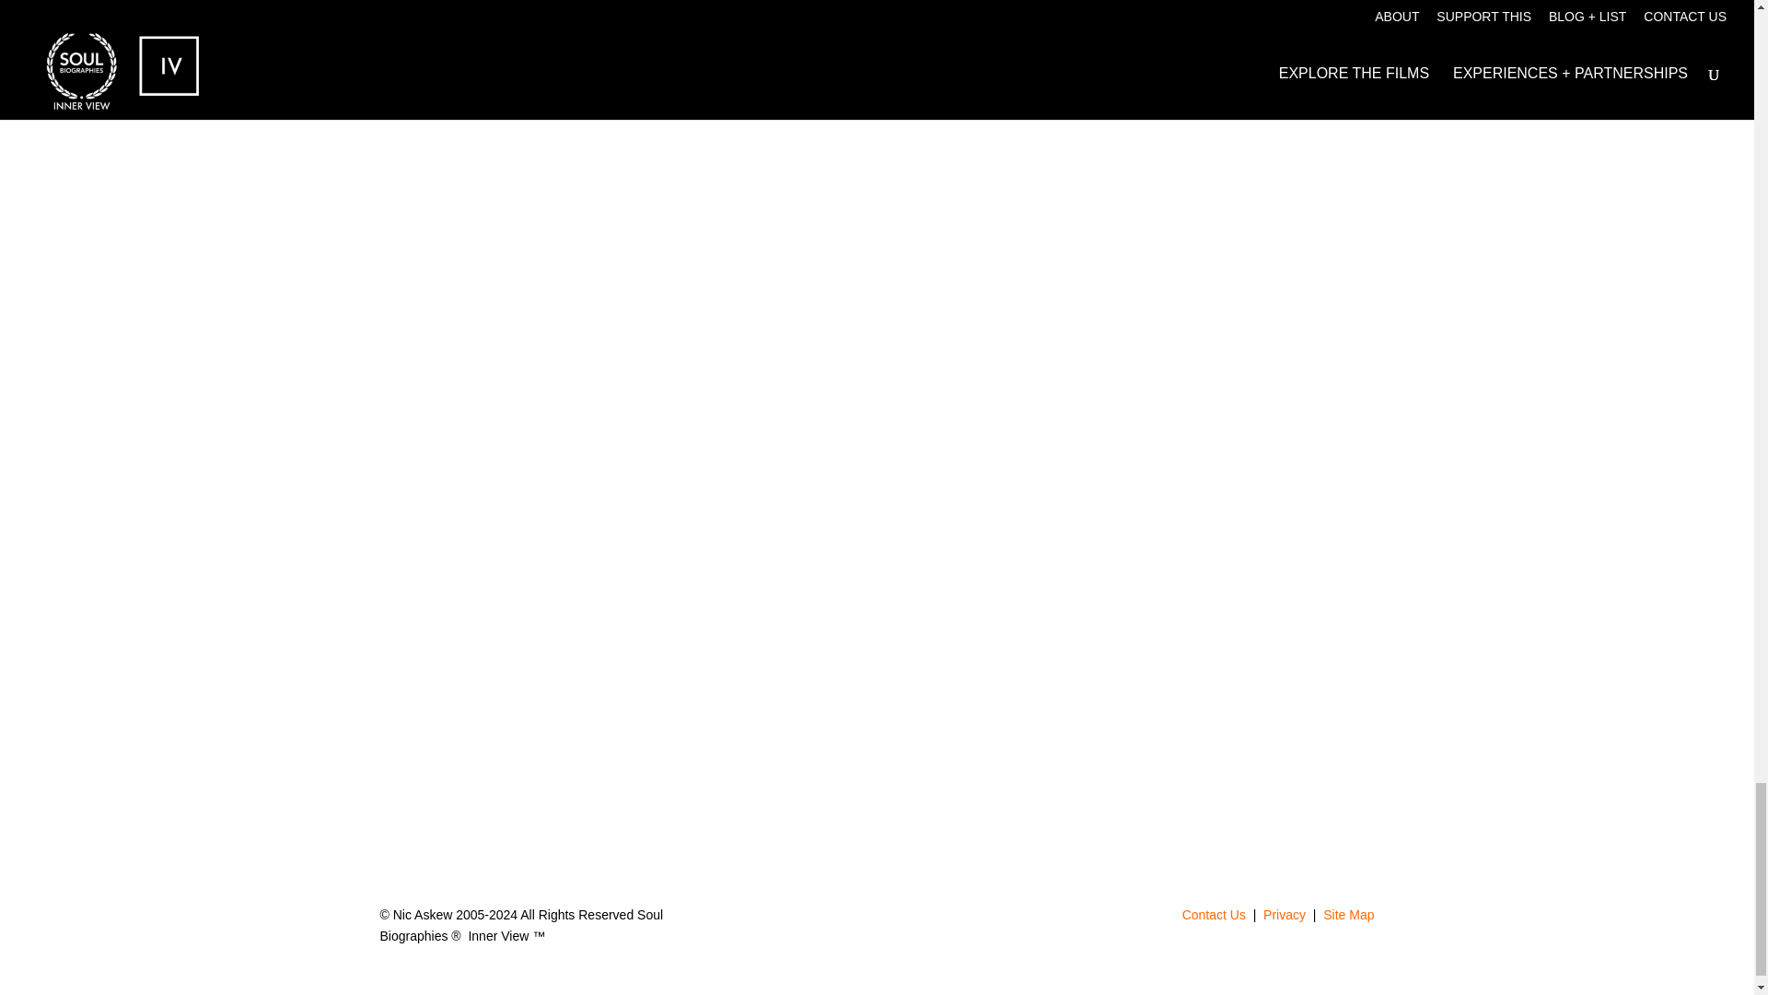 The height and width of the screenshot is (995, 1768). Describe the element at coordinates (1286, 914) in the screenshot. I see `Privacy ` at that location.